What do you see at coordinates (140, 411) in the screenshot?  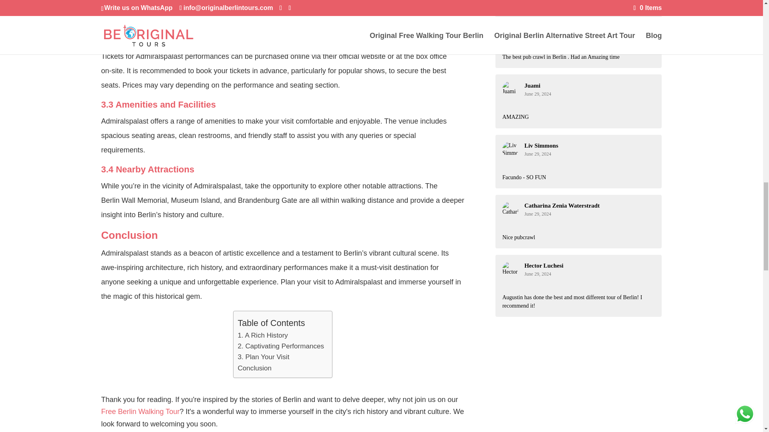 I see `Free Berlin Walking Tour` at bounding box center [140, 411].